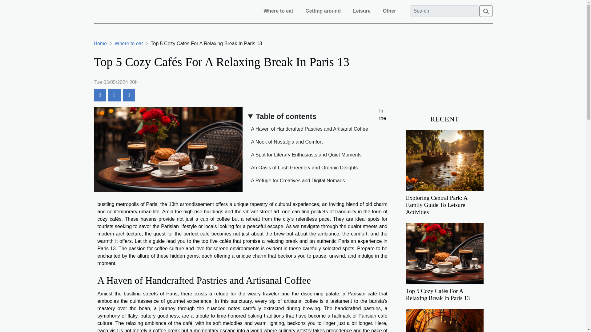 The image size is (591, 332). Describe the element at coordinates (129, 43) in the screenshot. I see `Where to eat` at that location.